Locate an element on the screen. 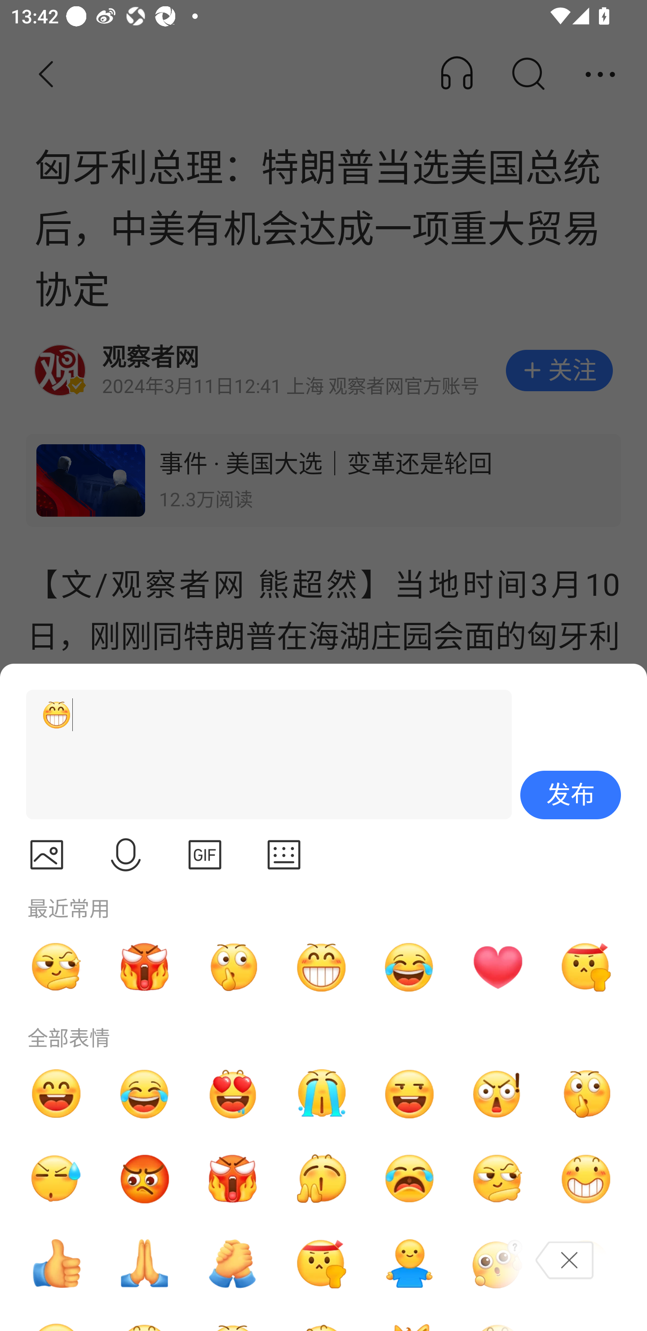 The image size is (647, 1331). 抱抱 is located at coordinates (409, 1264).